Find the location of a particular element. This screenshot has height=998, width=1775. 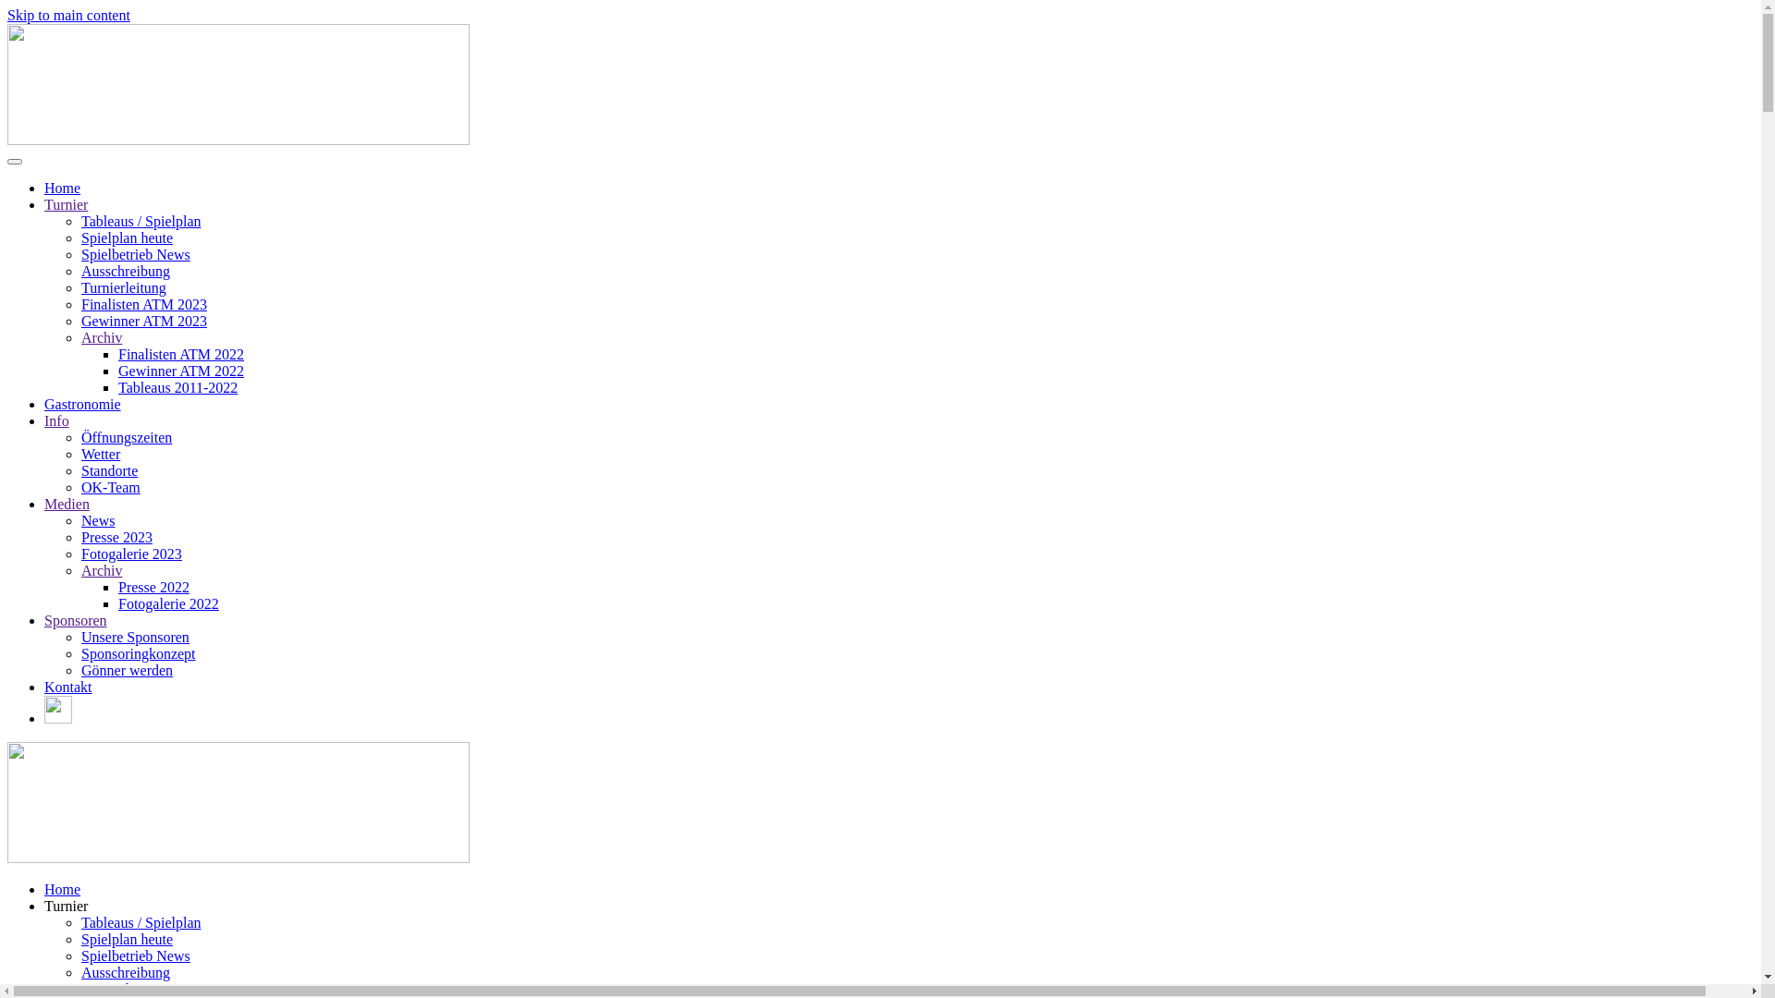

Turnier is located at coordinates (67, 205).